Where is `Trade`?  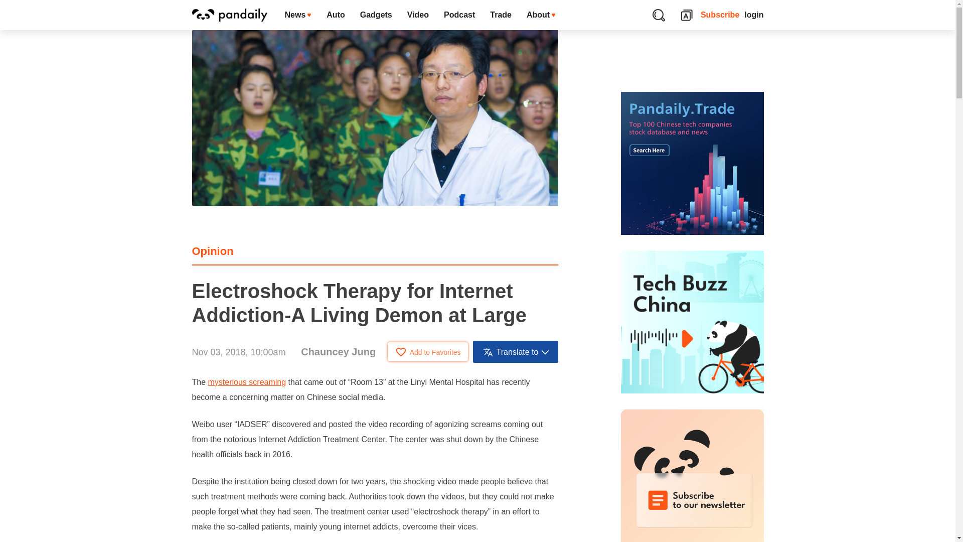
Trade is located at coordinates (501, 15).